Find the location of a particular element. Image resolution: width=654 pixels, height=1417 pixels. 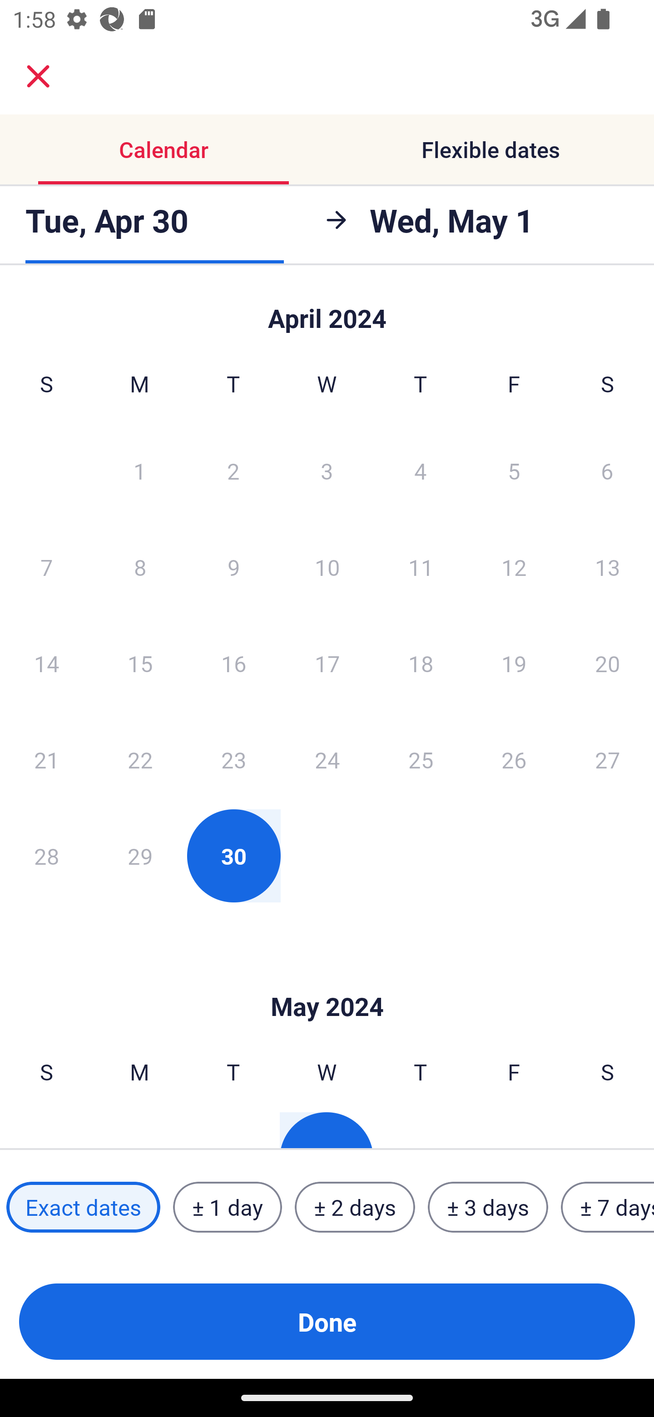

24 Wednesday, April 24, 2024 is located at coordinates (327, 759).